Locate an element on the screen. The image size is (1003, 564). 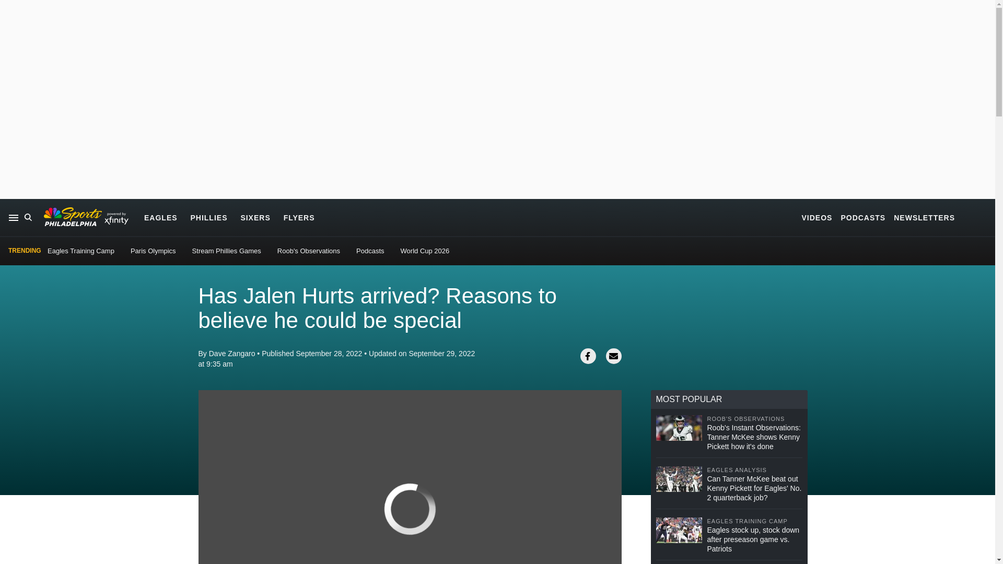
Eagles Training Camp is located at coordinates (80, 251).